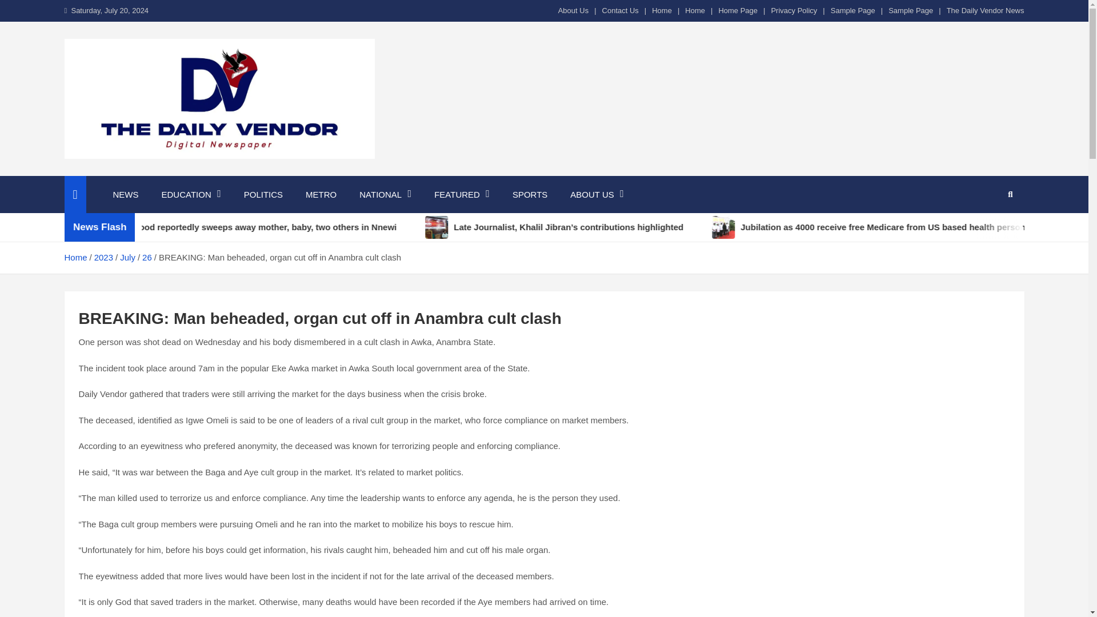 Image resolution: width=1097 pixels, height=617 pixels. I want to click on Home Page, so click(738, 10).